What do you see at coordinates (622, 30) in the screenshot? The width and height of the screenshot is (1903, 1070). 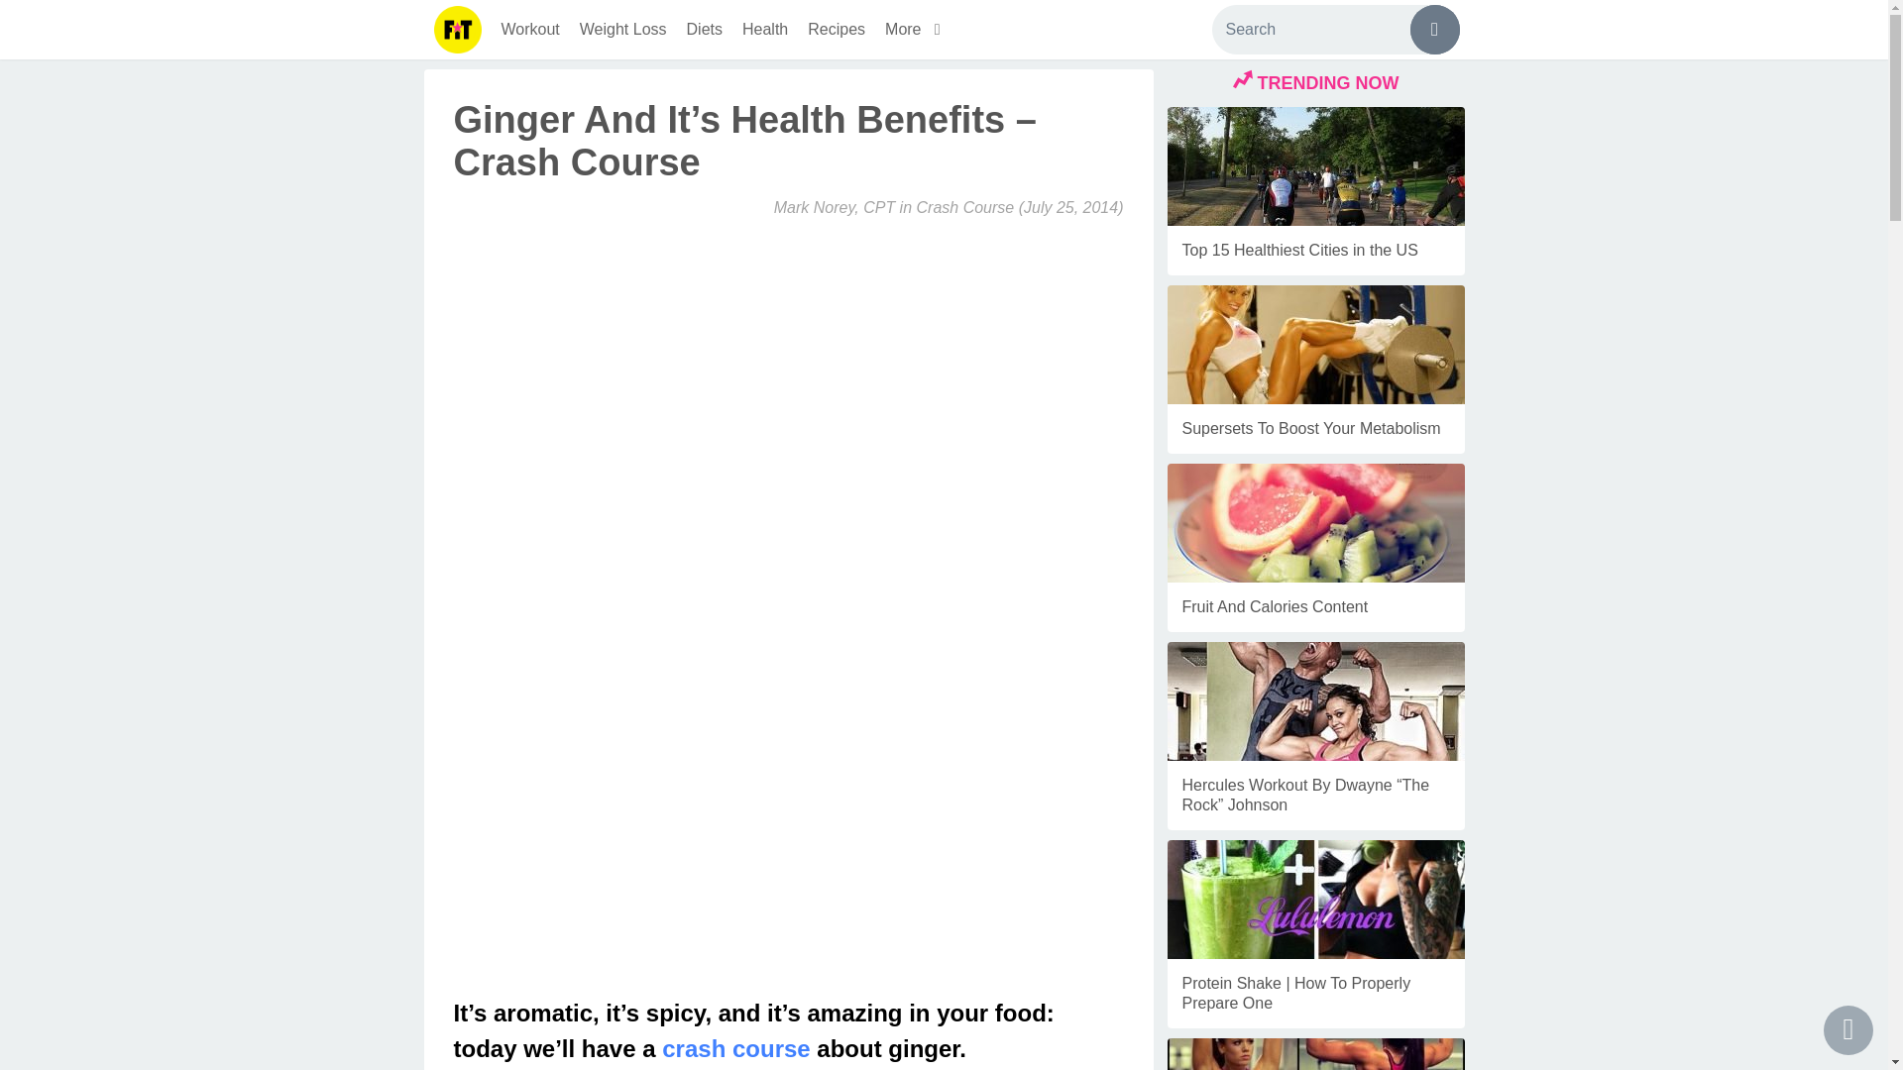 I see `Weight Loss` at bounding box center [622, 30].